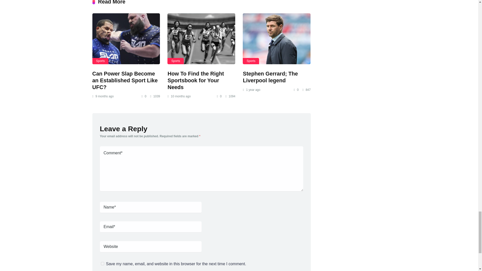 This screenshot has height=271, width=482. Describe the element at coordinates (270, 77) in the screenshot. I see `Stephen Gerrard; The Liverpool legend` at that location.